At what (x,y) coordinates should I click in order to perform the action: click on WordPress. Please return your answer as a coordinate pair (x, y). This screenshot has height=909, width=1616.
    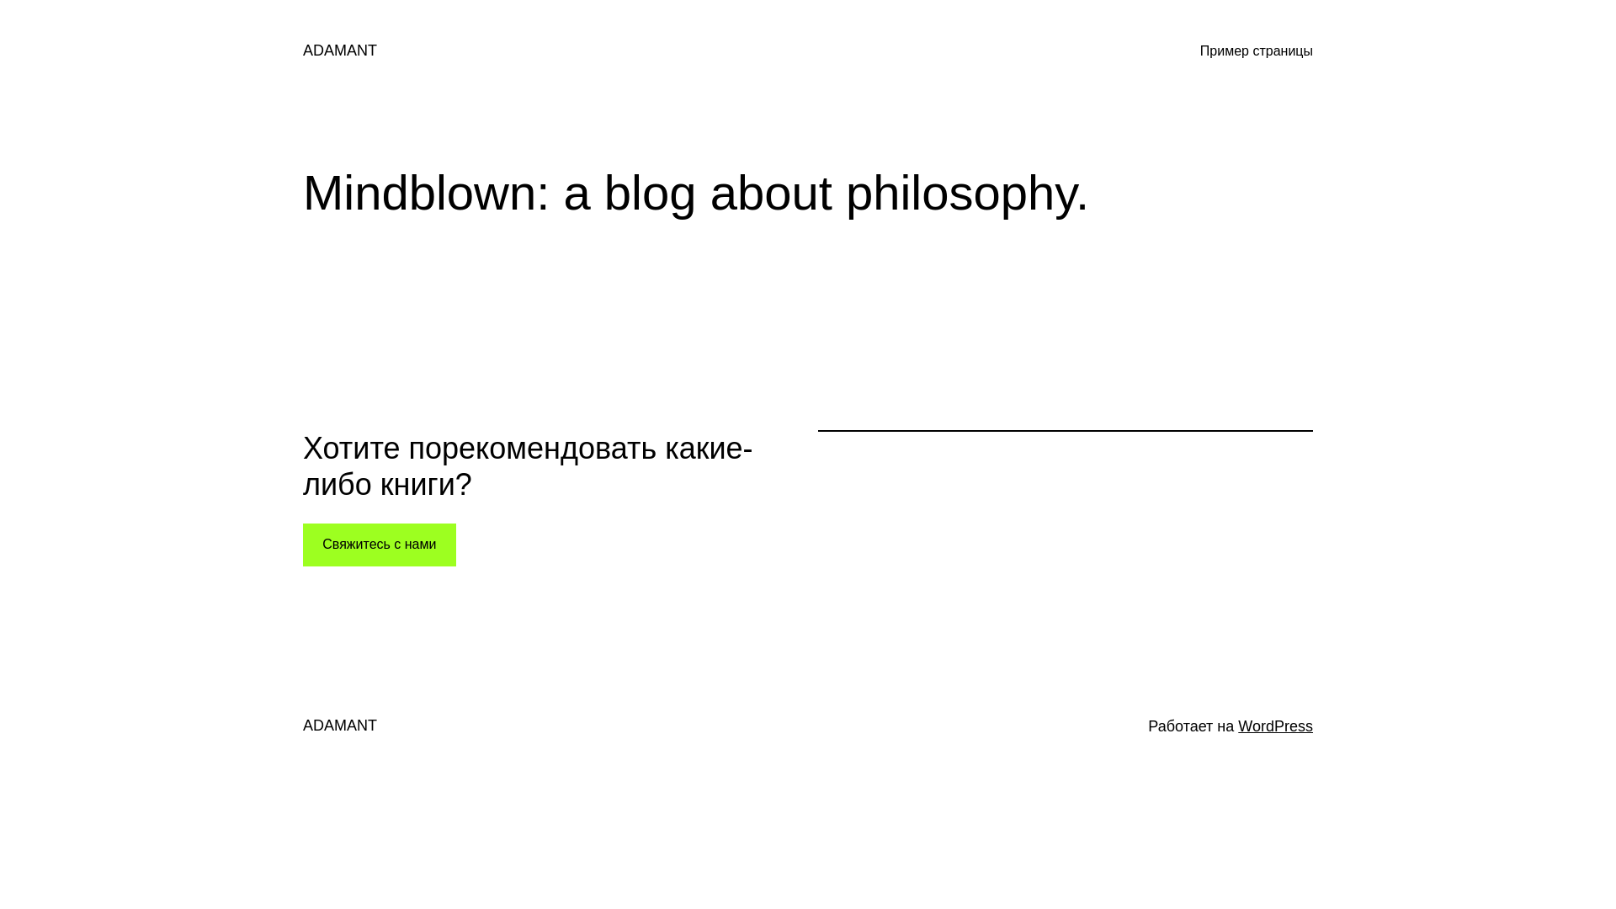
    Looking at the image, I should click on (1276, 726).